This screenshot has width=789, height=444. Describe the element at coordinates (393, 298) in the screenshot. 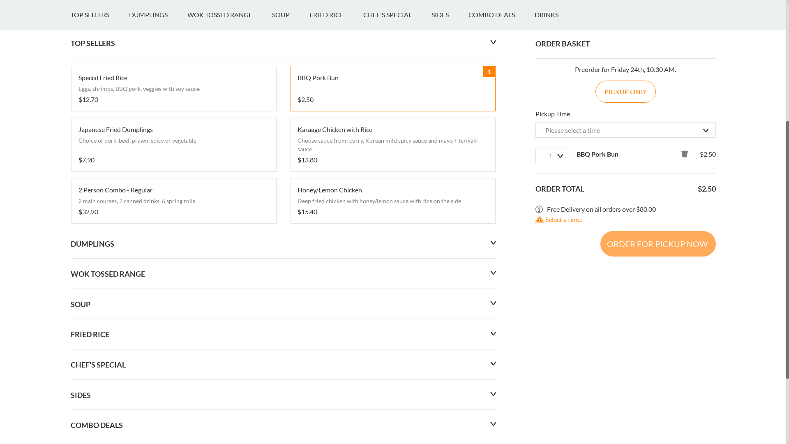

I see `BBQ Pork Bun
$2.50` at that location.